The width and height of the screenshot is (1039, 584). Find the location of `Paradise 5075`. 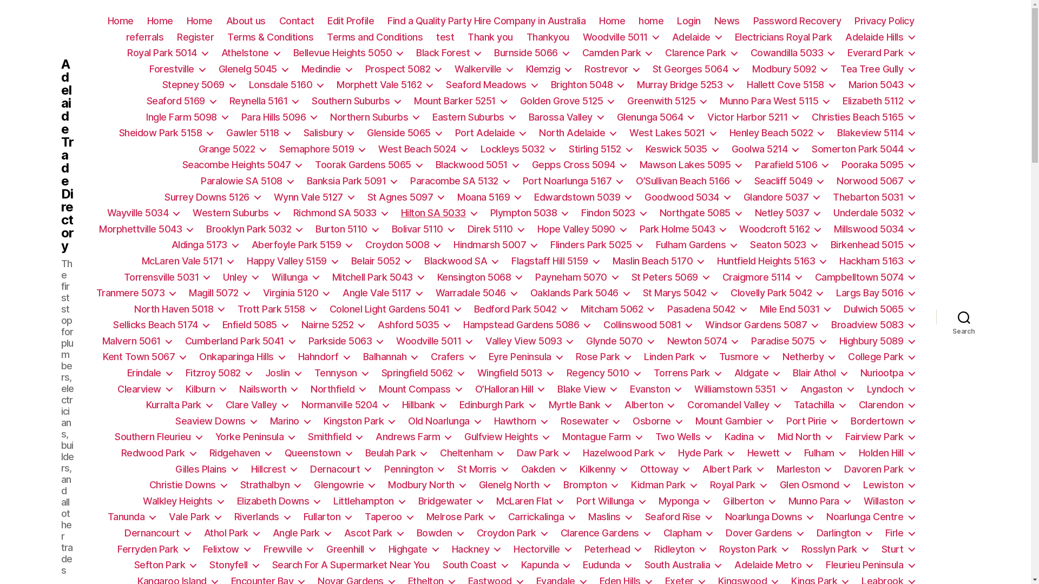

Paradise 5075 is located at coordinates (788, 341).